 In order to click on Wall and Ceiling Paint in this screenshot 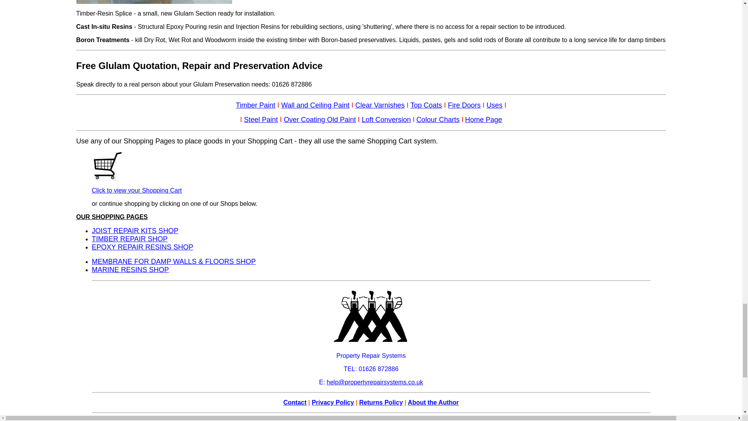, I will do `click(315, 105)`.